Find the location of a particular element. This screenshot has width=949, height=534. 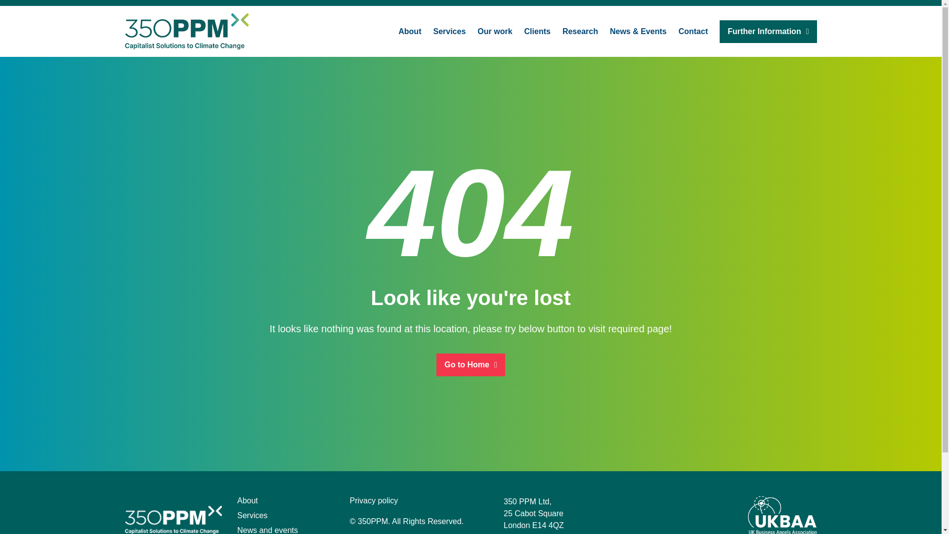

Go to Home is located at coordinates (471, 364).